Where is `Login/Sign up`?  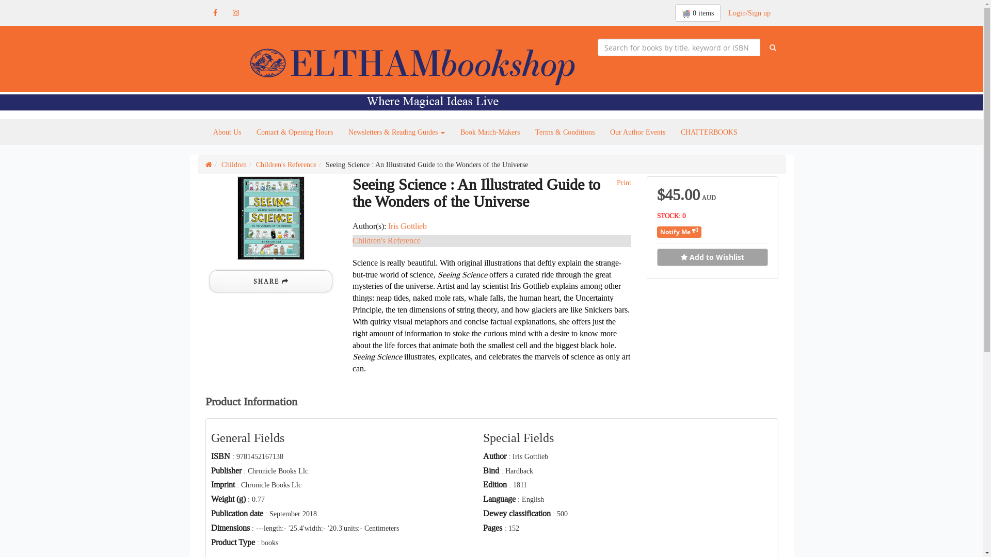 Login/Sign up is located at coordinates (749, 13).